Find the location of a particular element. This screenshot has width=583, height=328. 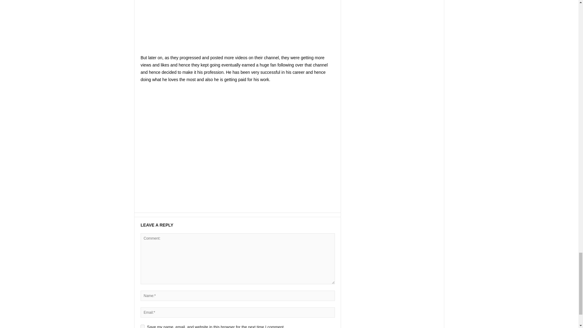

yes is located at coordinates (142, 326).